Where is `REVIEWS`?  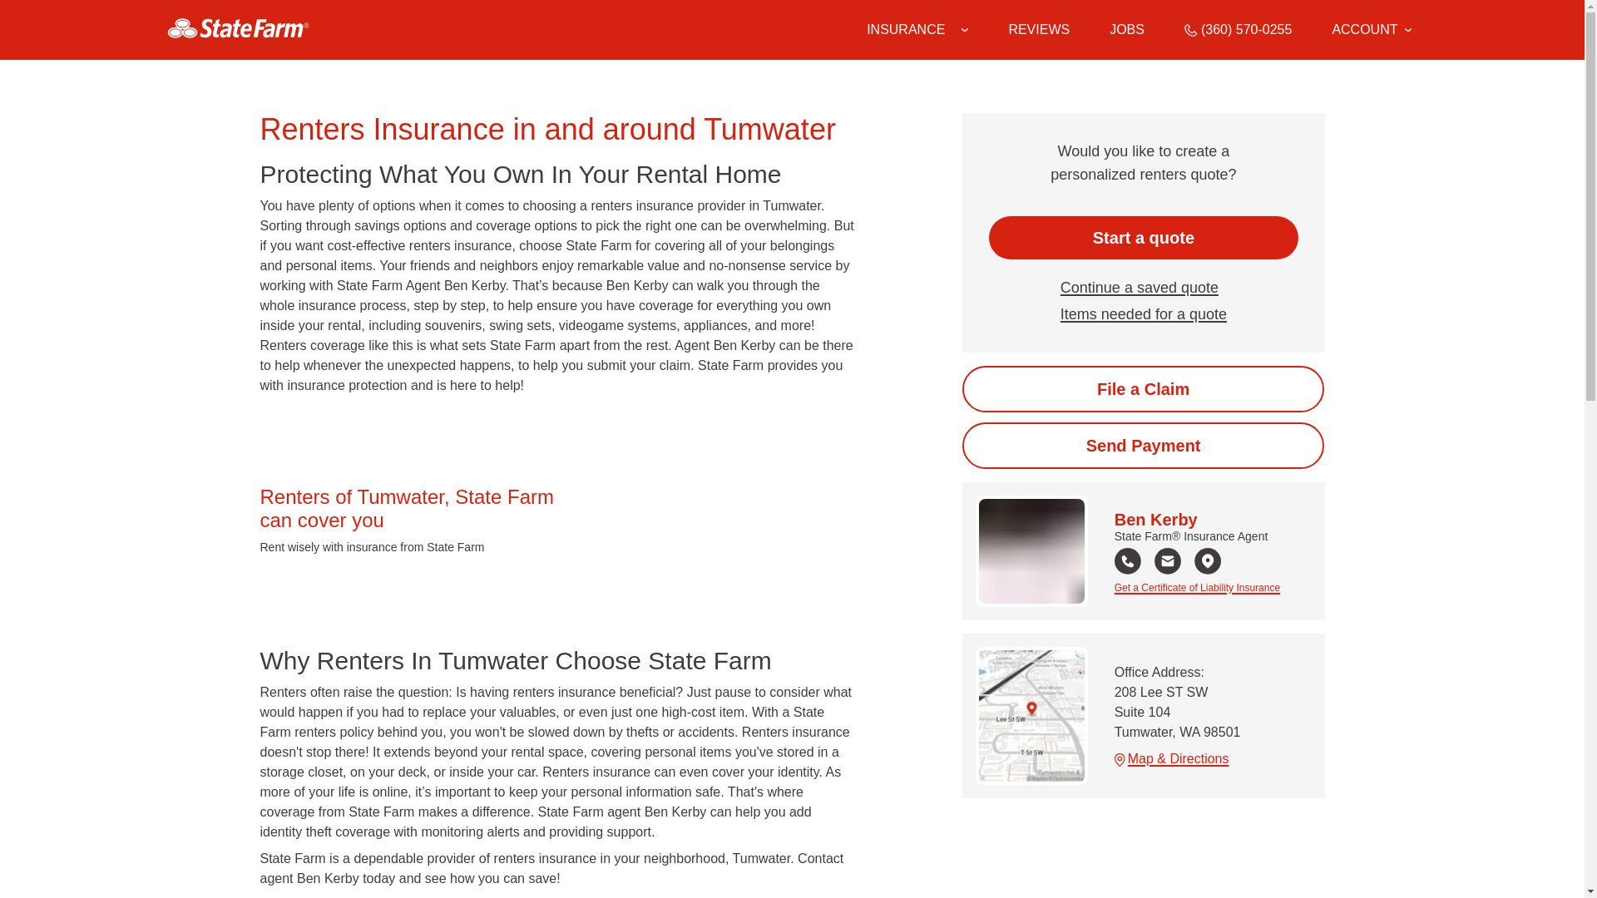 REVIEWS is located at coordinates (1038, 30).